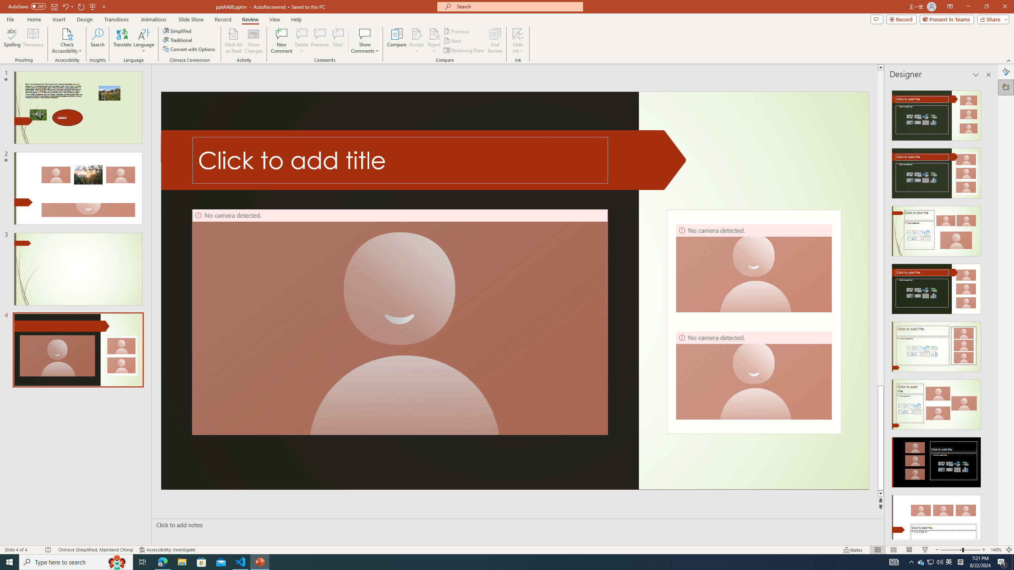  What do you see at coordinates (177, 31) in the screenshot?
I see `Simplified` at bounding box center [177, 31].